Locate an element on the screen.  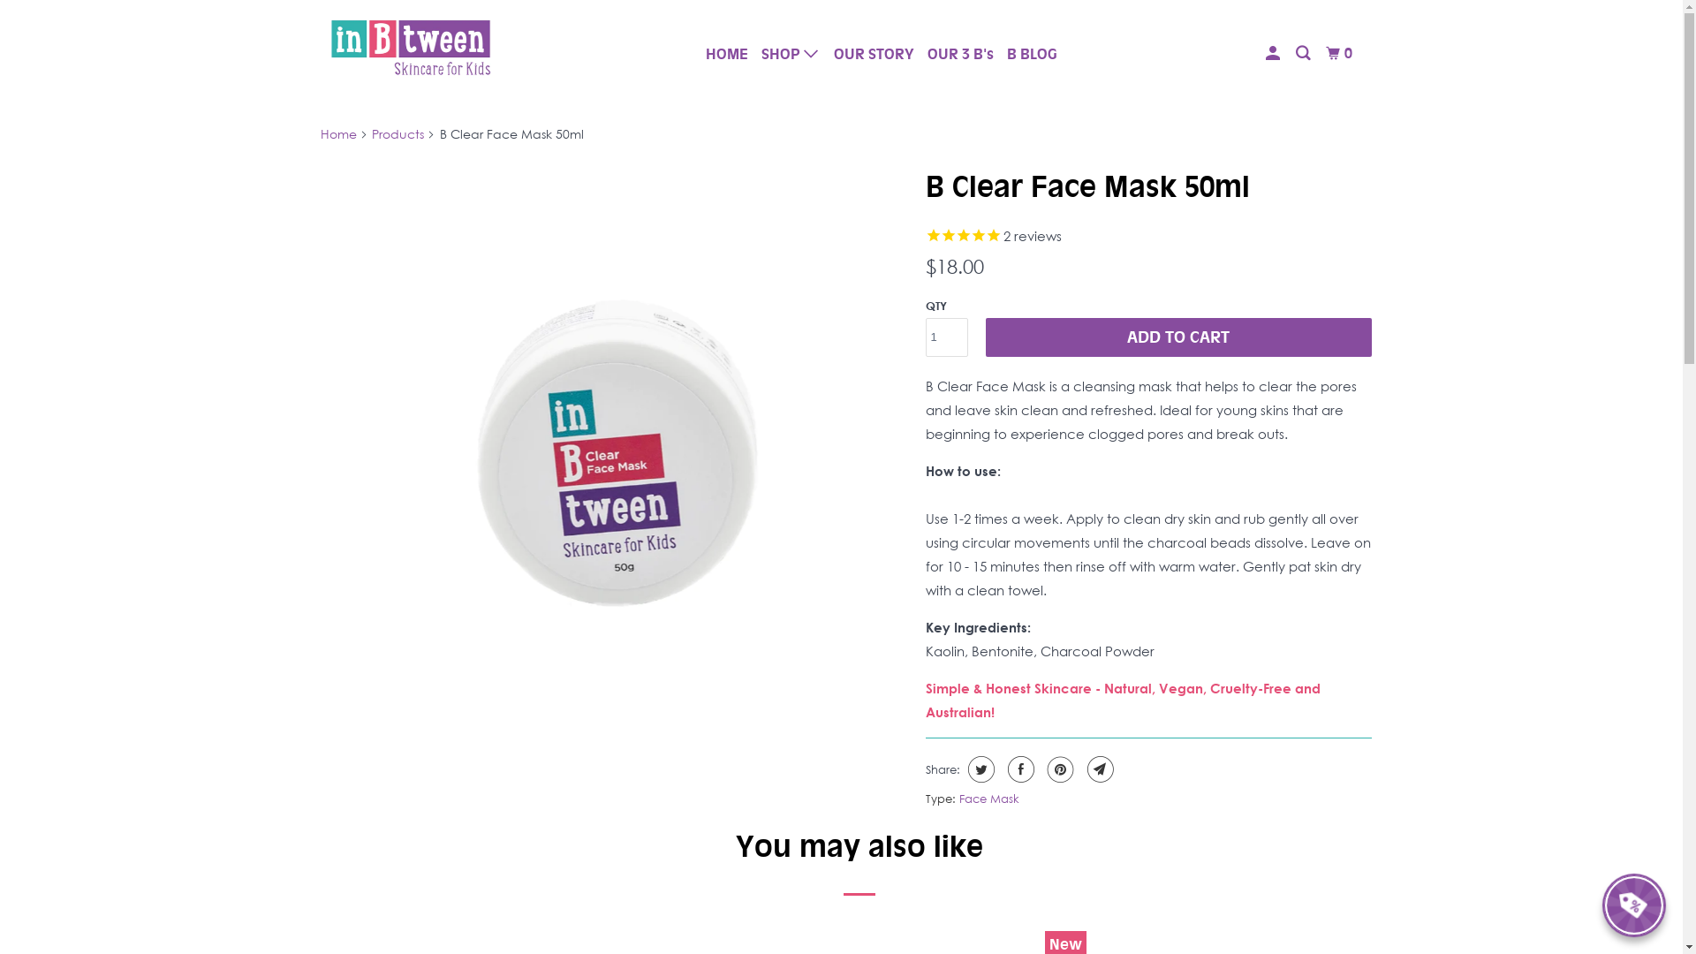
Face Mask is located at coordinates (989, 799).